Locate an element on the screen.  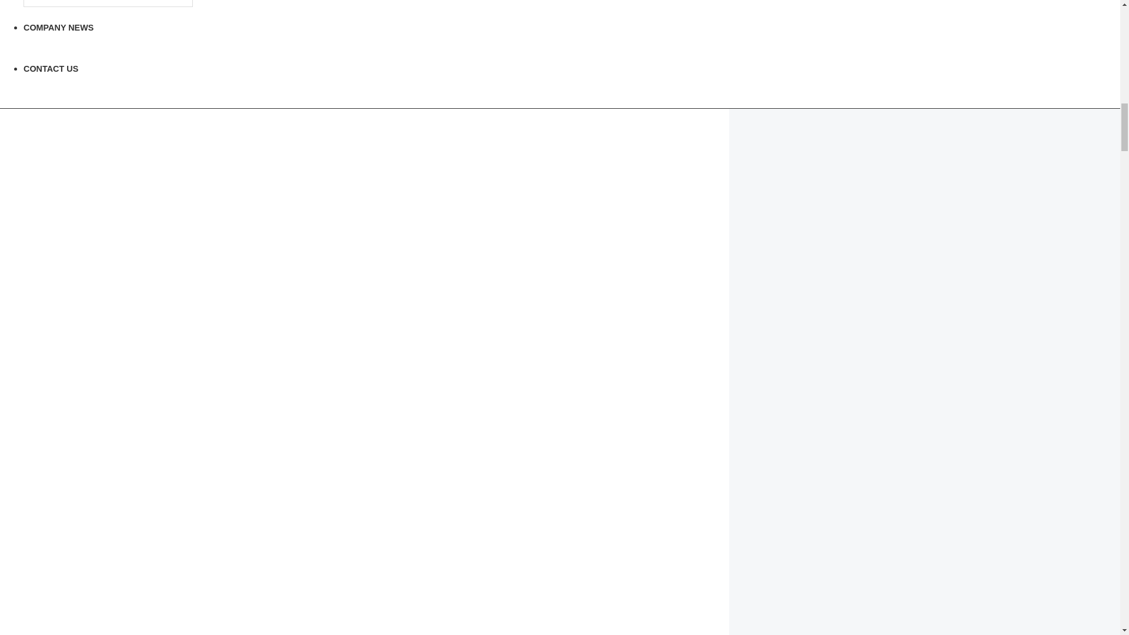
CONTACT US is located at coordinates (51, 69).